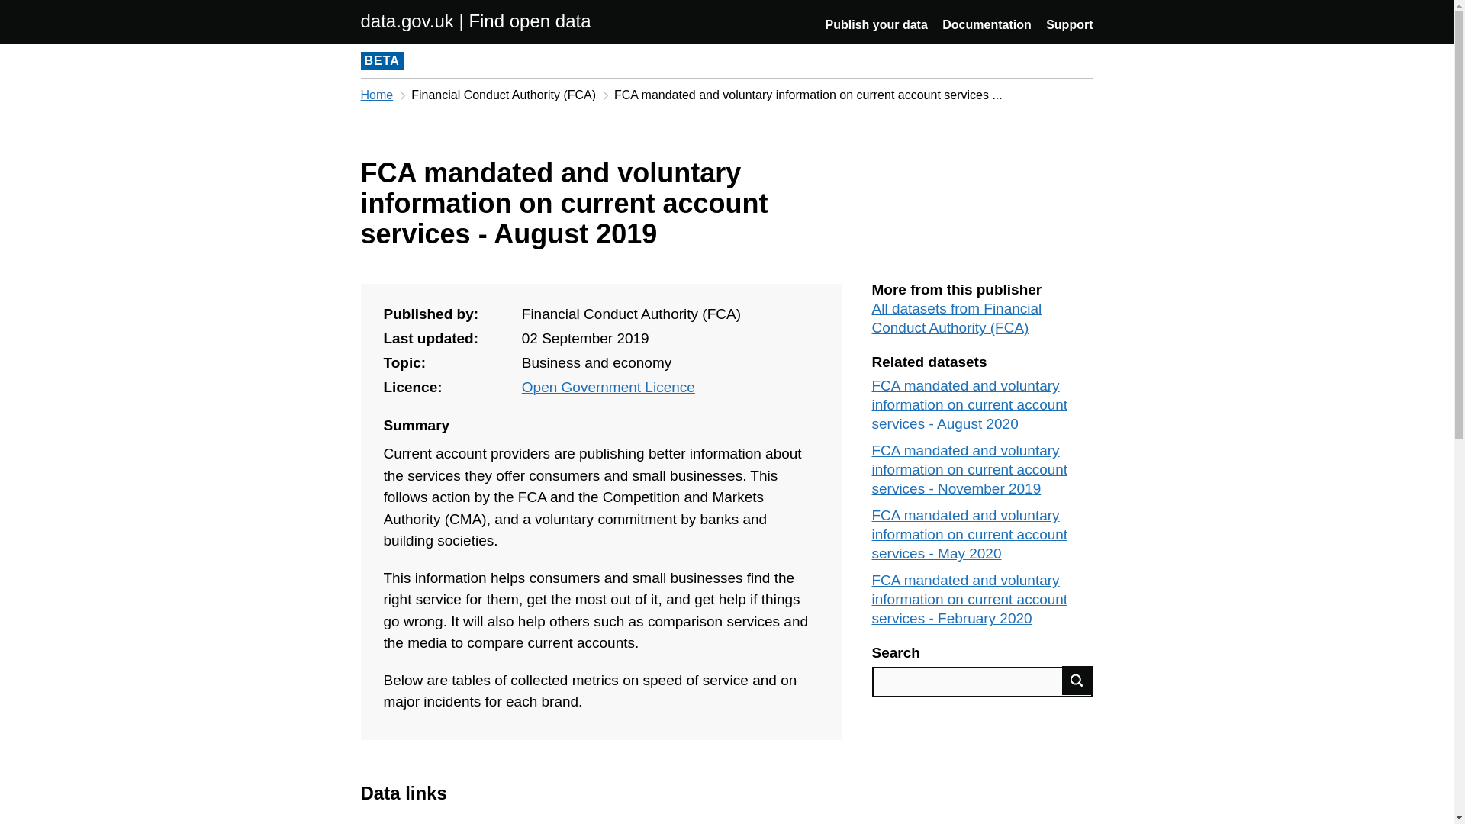 Image resolution: width=1465 pixels, height=824 pixels. I want to click on Open Government Licence, so click(607, 387).